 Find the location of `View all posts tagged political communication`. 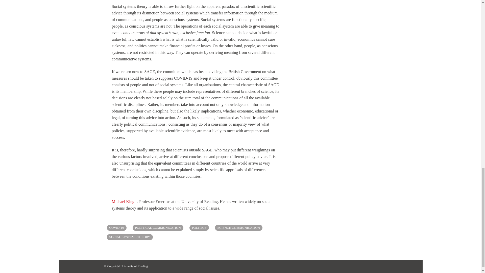

View all posts tagged political communication is located at coordinates (158, 227).